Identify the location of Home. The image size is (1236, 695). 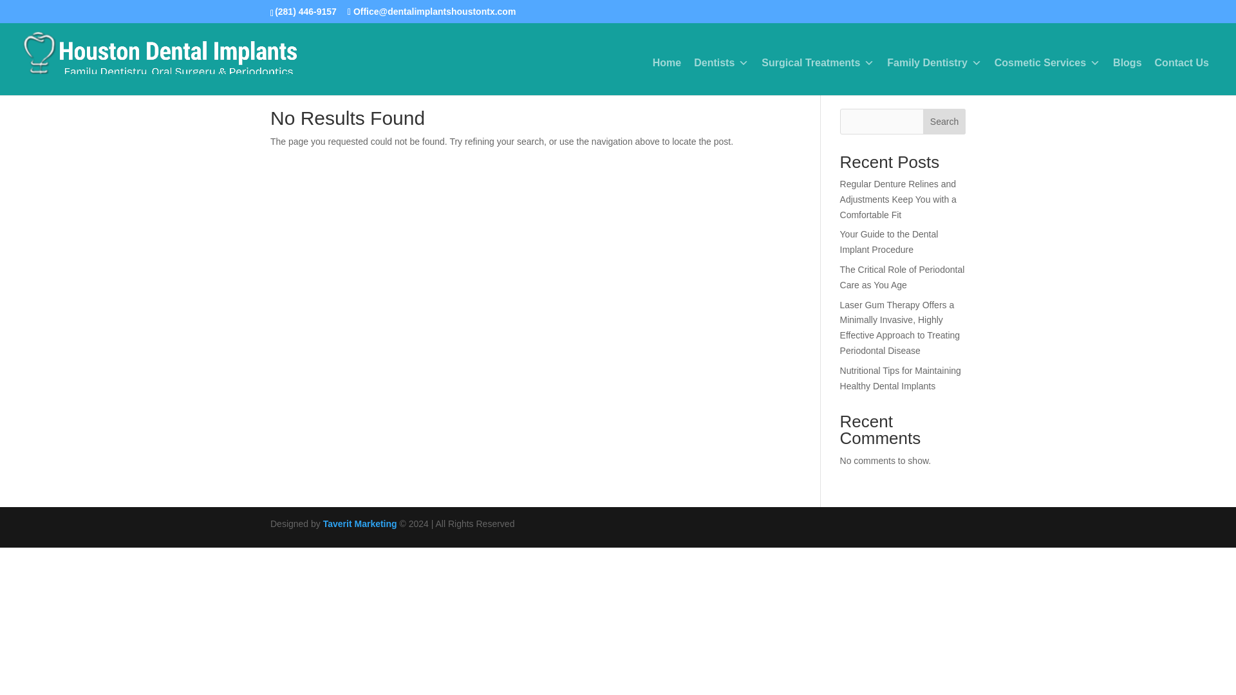
(667, 62).